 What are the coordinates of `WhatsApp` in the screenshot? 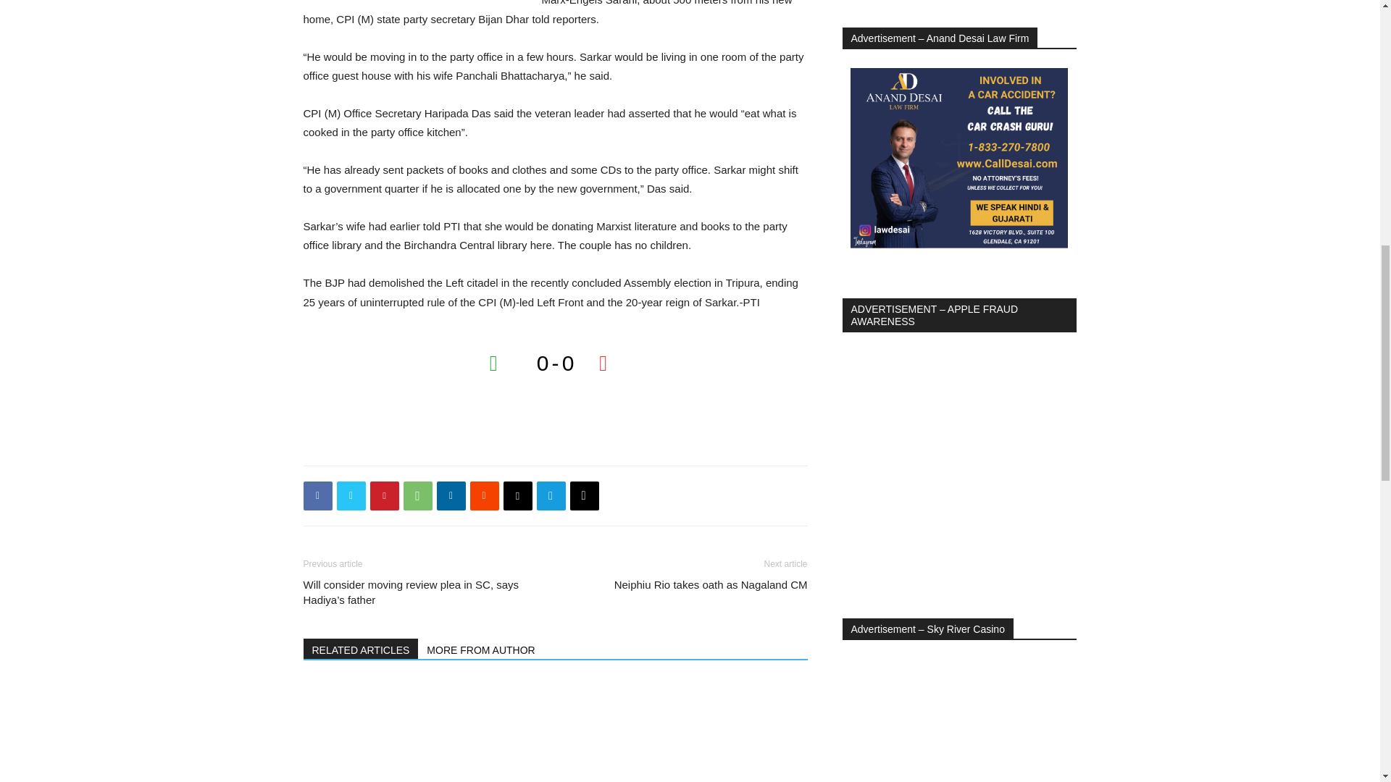 It's located at (417, 496).